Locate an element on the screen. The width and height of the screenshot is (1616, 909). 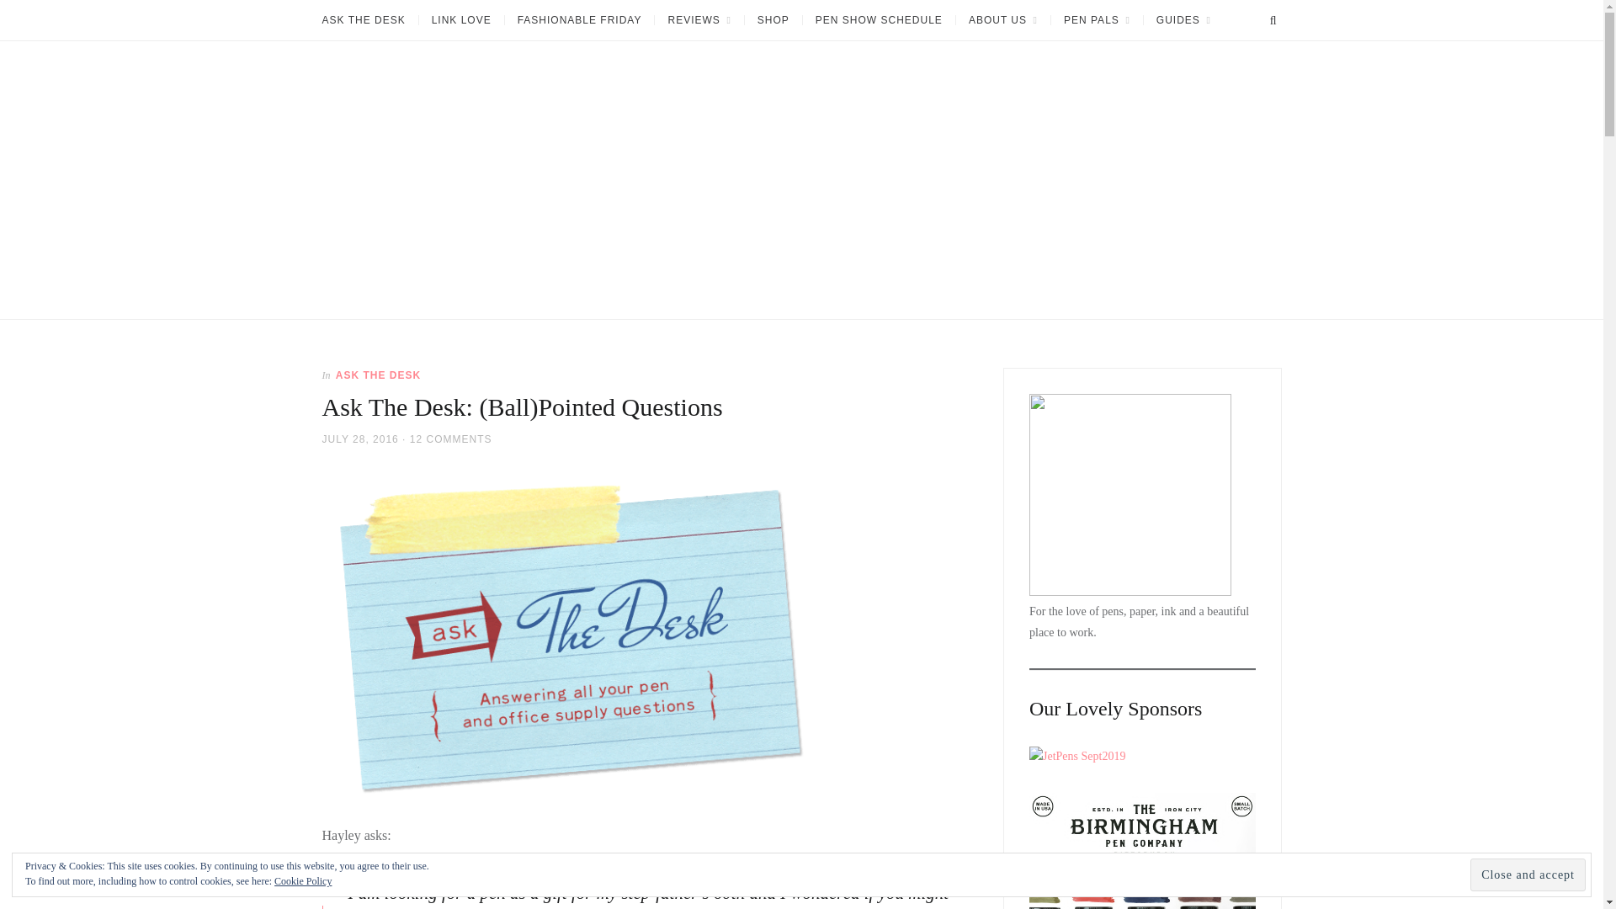
ASK THE DESK is located at coordinates (369, 20).